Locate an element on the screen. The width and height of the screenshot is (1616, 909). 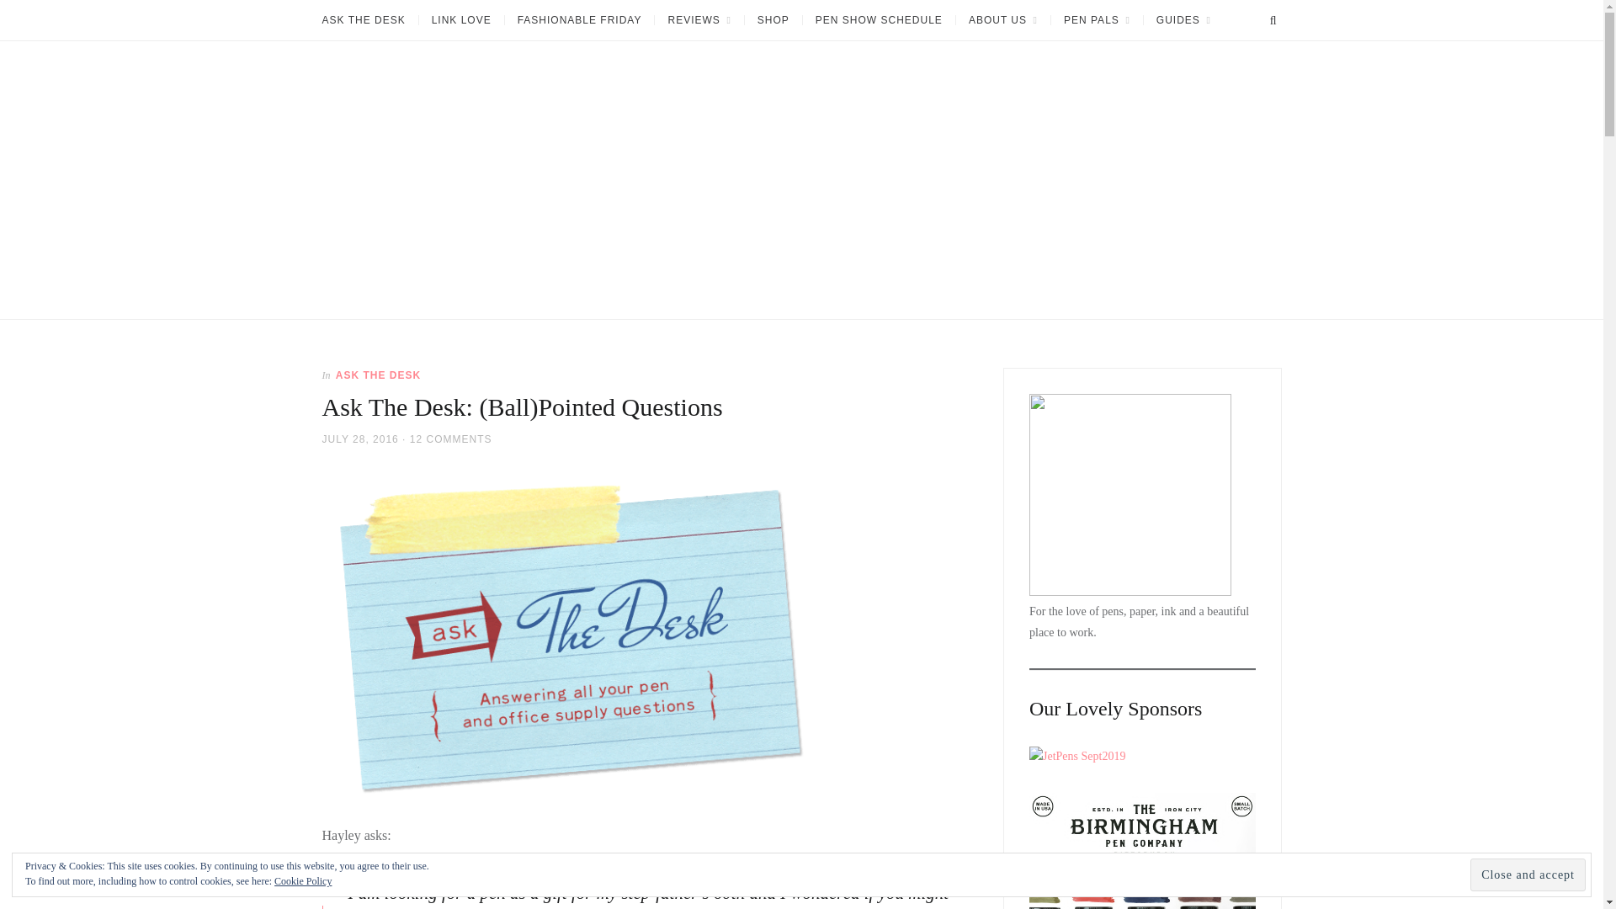
ASK THE DESK is located at coordinates (369, 20).